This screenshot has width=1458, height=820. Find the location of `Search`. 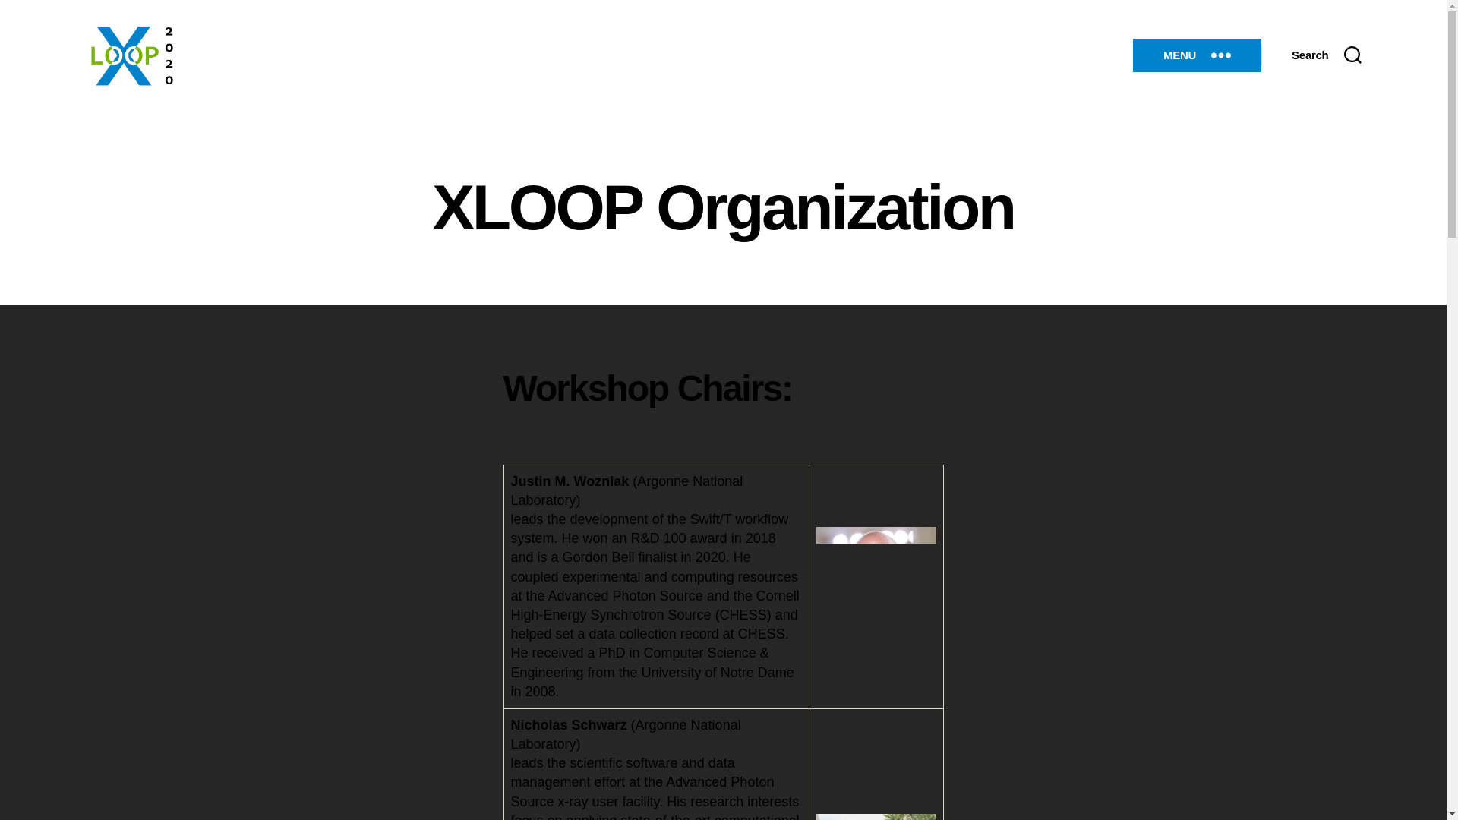

Search is located at coordinates (1326, 55).